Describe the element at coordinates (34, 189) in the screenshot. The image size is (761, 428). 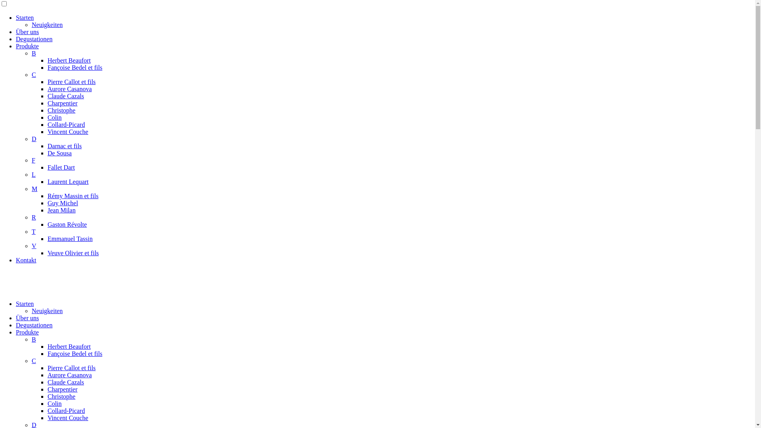
I see `M` at that location.